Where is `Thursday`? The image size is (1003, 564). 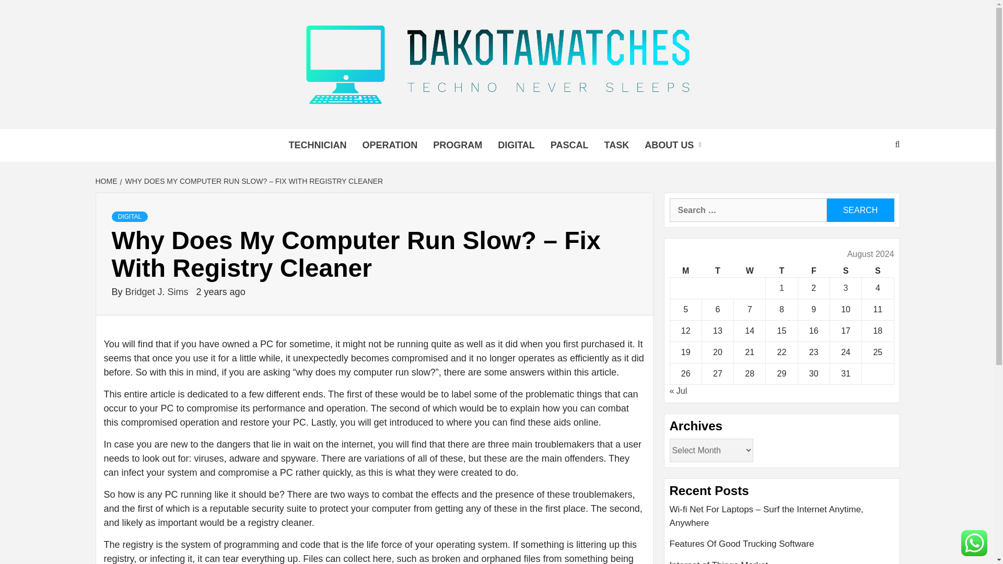 Thursday is located at coordinates (782, 271).